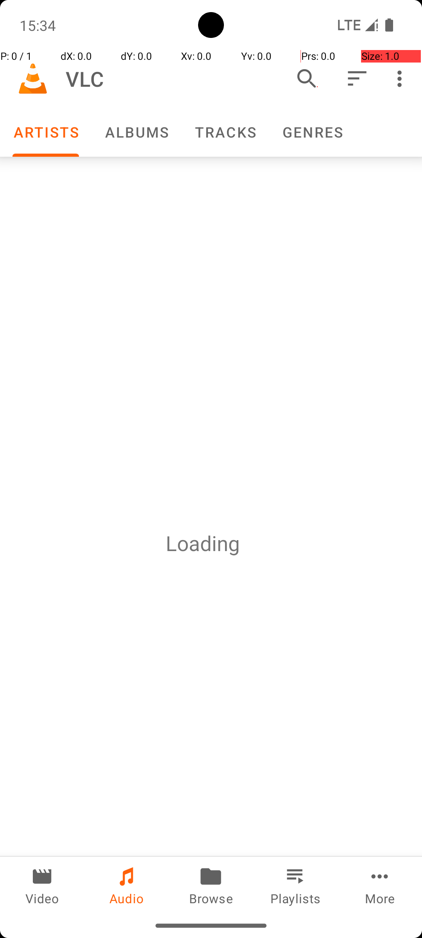  I want to click on Tracks, so click(225, 132).